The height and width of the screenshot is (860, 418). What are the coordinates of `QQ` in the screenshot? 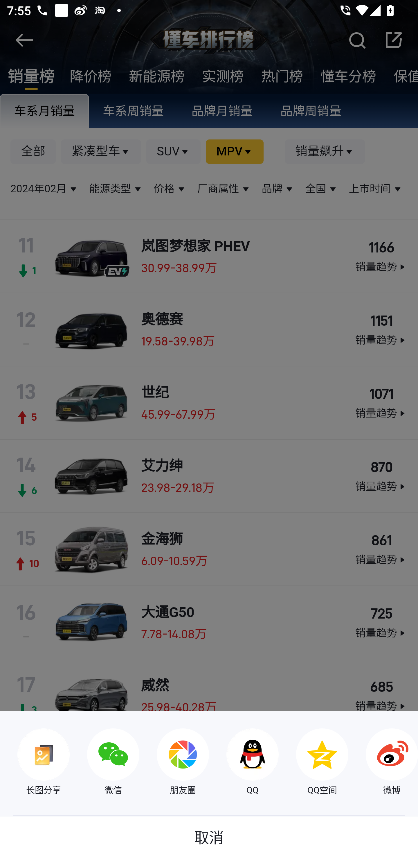 It's located at (244, 763).